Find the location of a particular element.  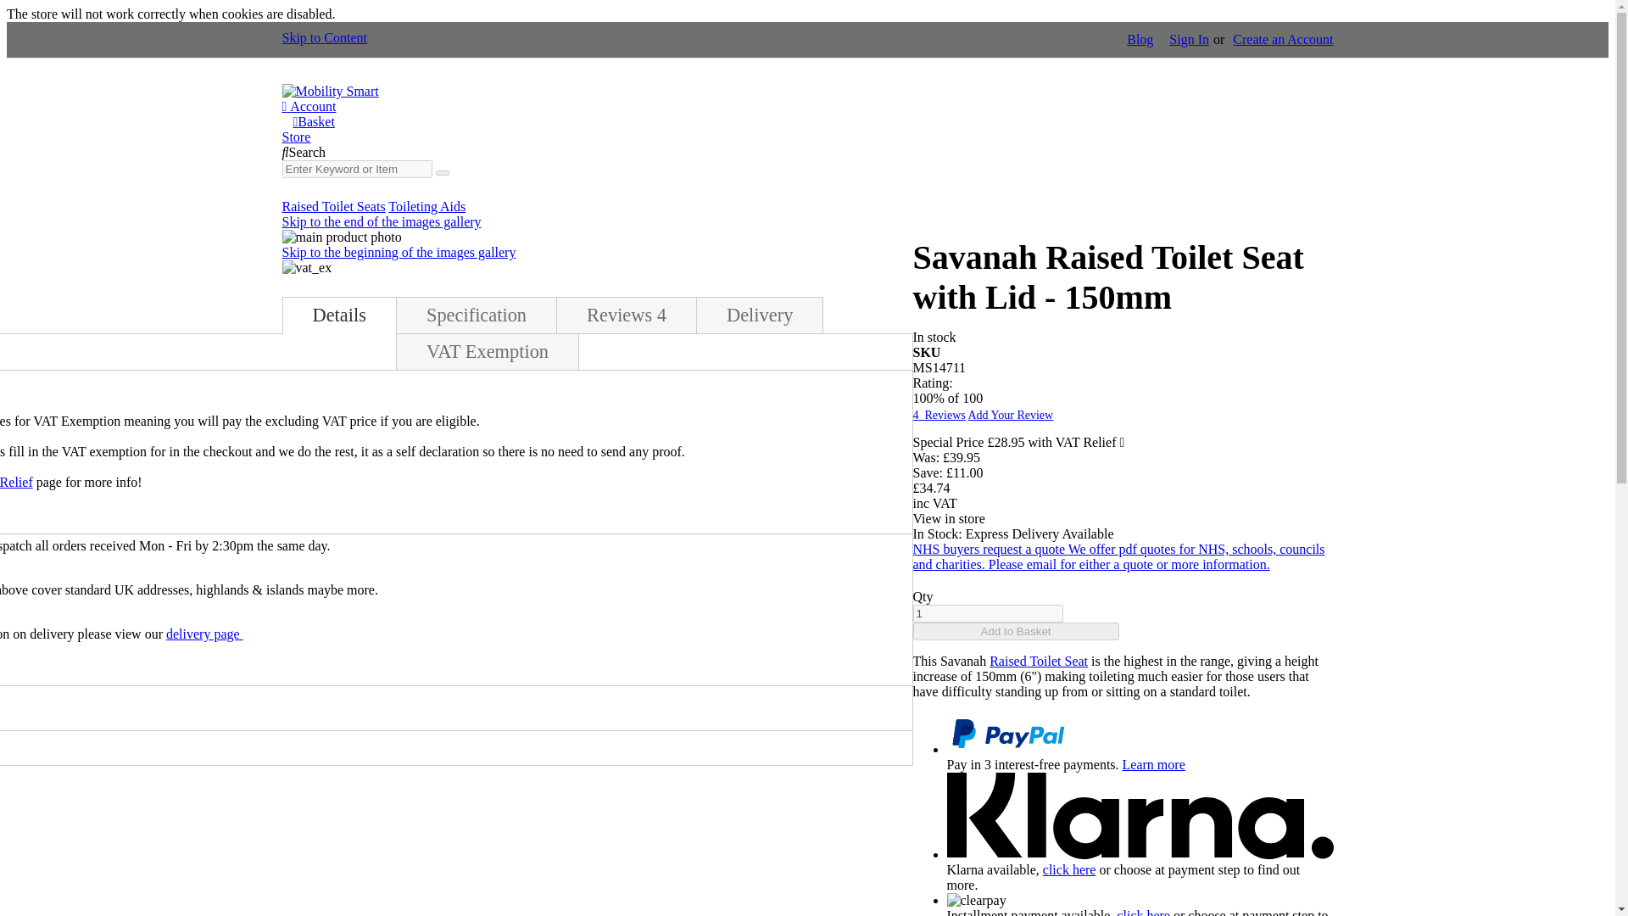

5 is located at coordinates (148, 482).